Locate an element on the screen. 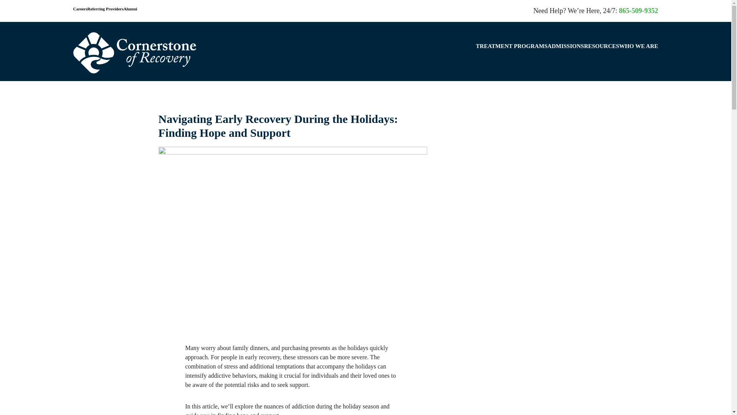  TREATMENT PROGRAMS is located at coordinates (512, 53).